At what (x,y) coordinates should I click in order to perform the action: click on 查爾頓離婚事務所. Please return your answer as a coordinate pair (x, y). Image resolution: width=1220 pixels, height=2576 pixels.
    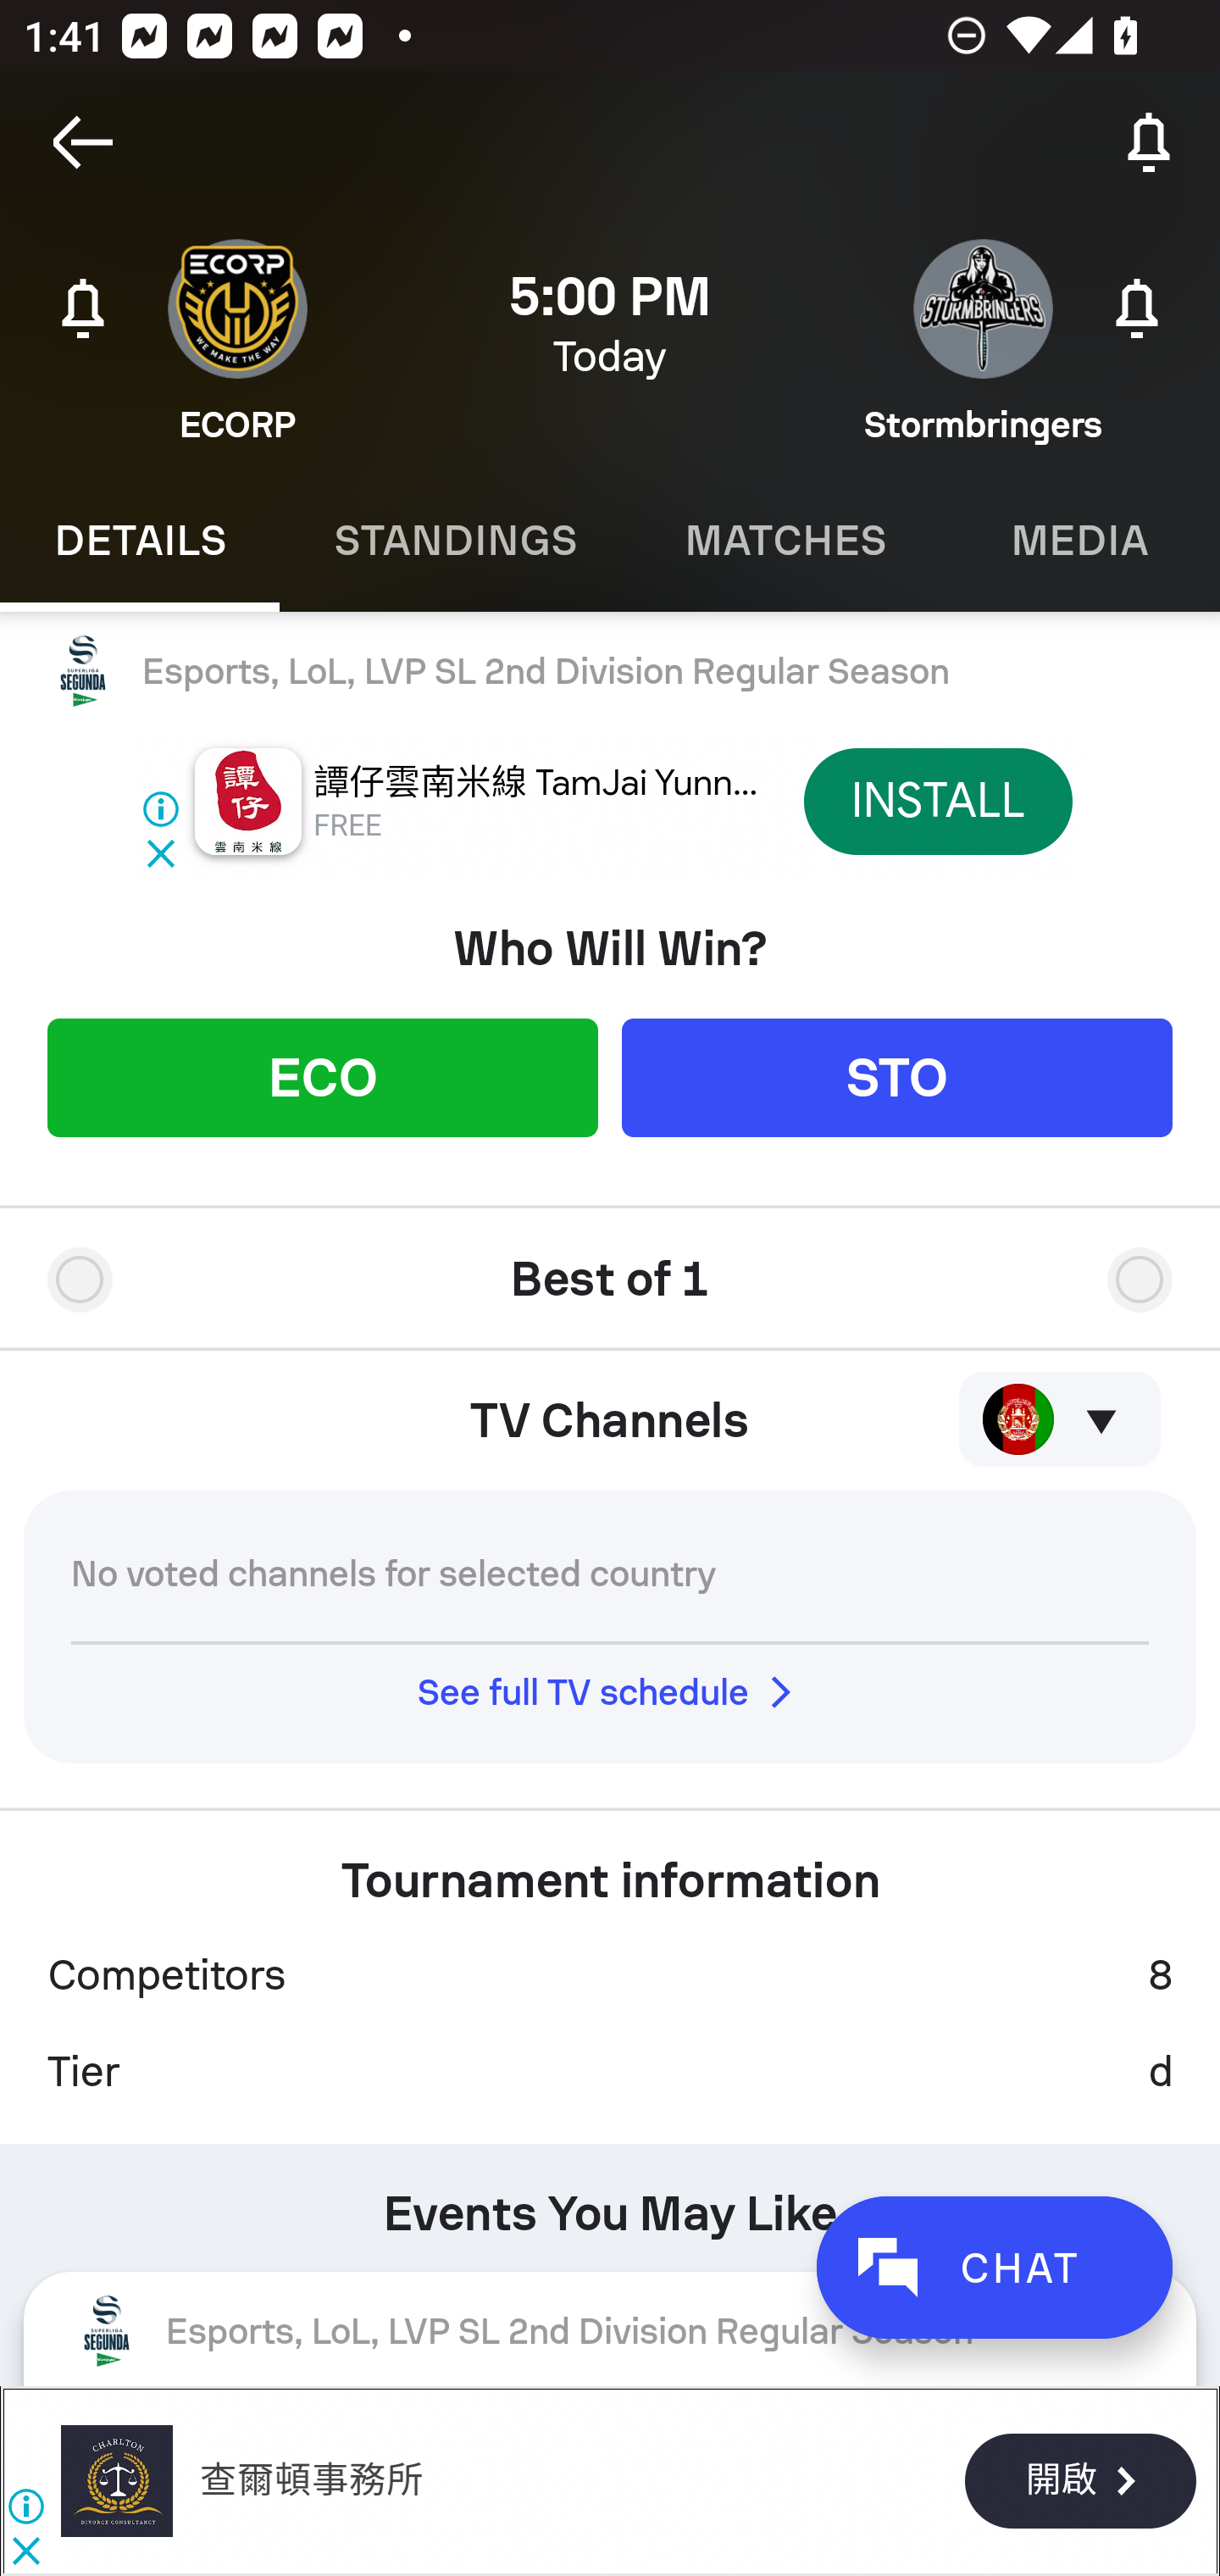
    Looking at the image, I should click on (117, 2480).